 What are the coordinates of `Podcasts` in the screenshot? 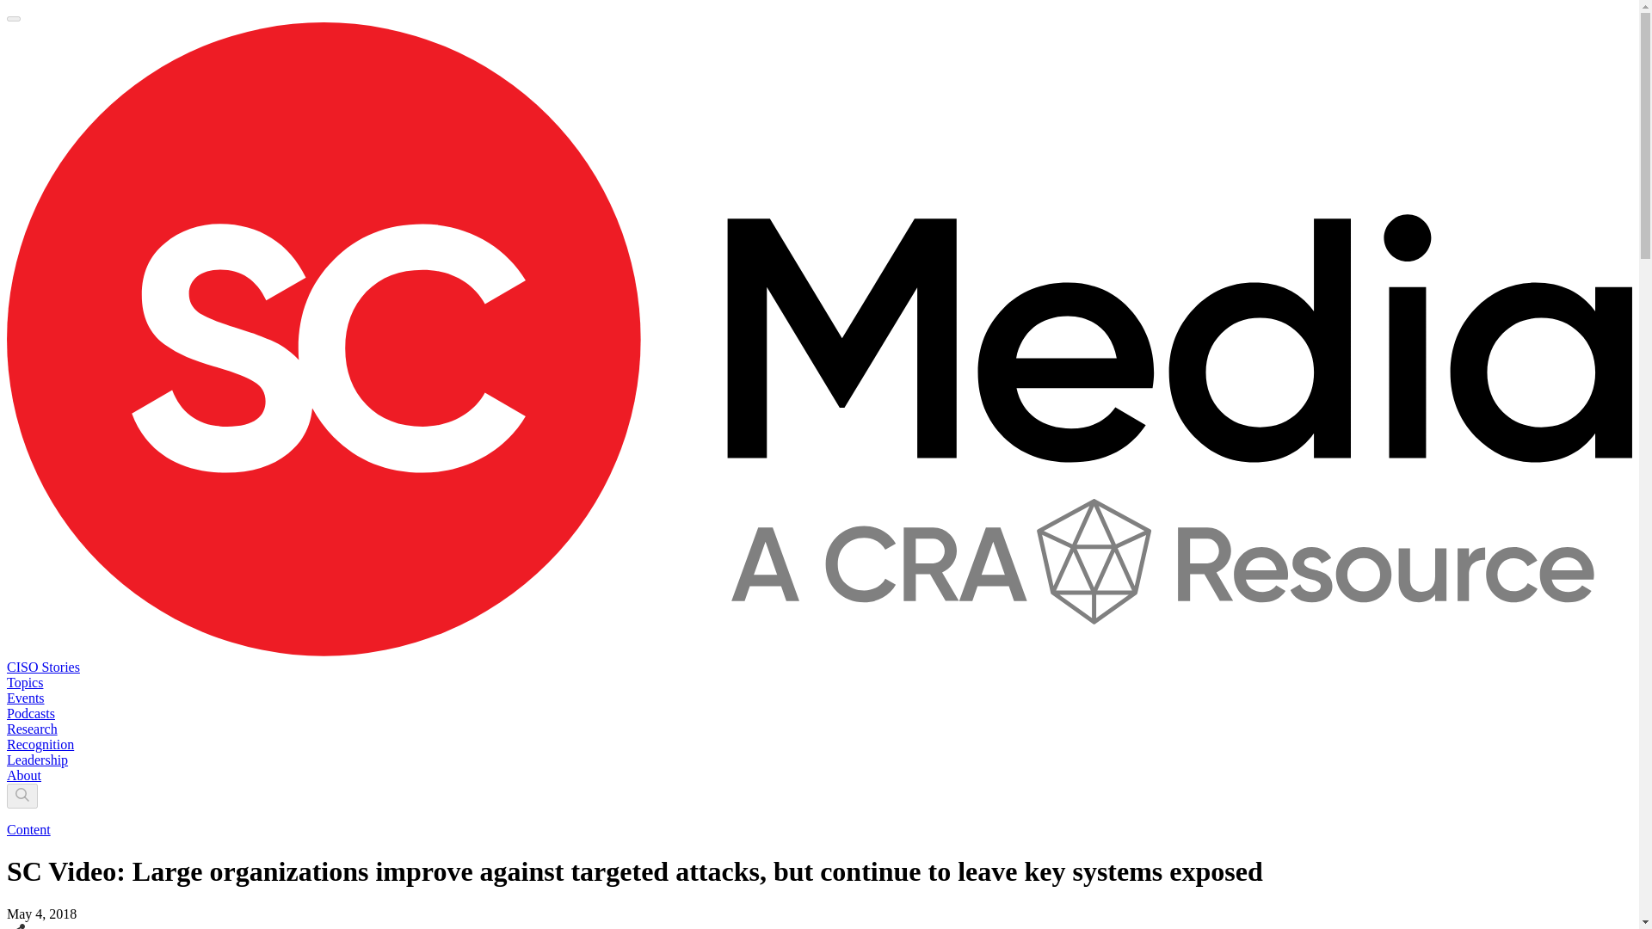 It's located at (30, 713).